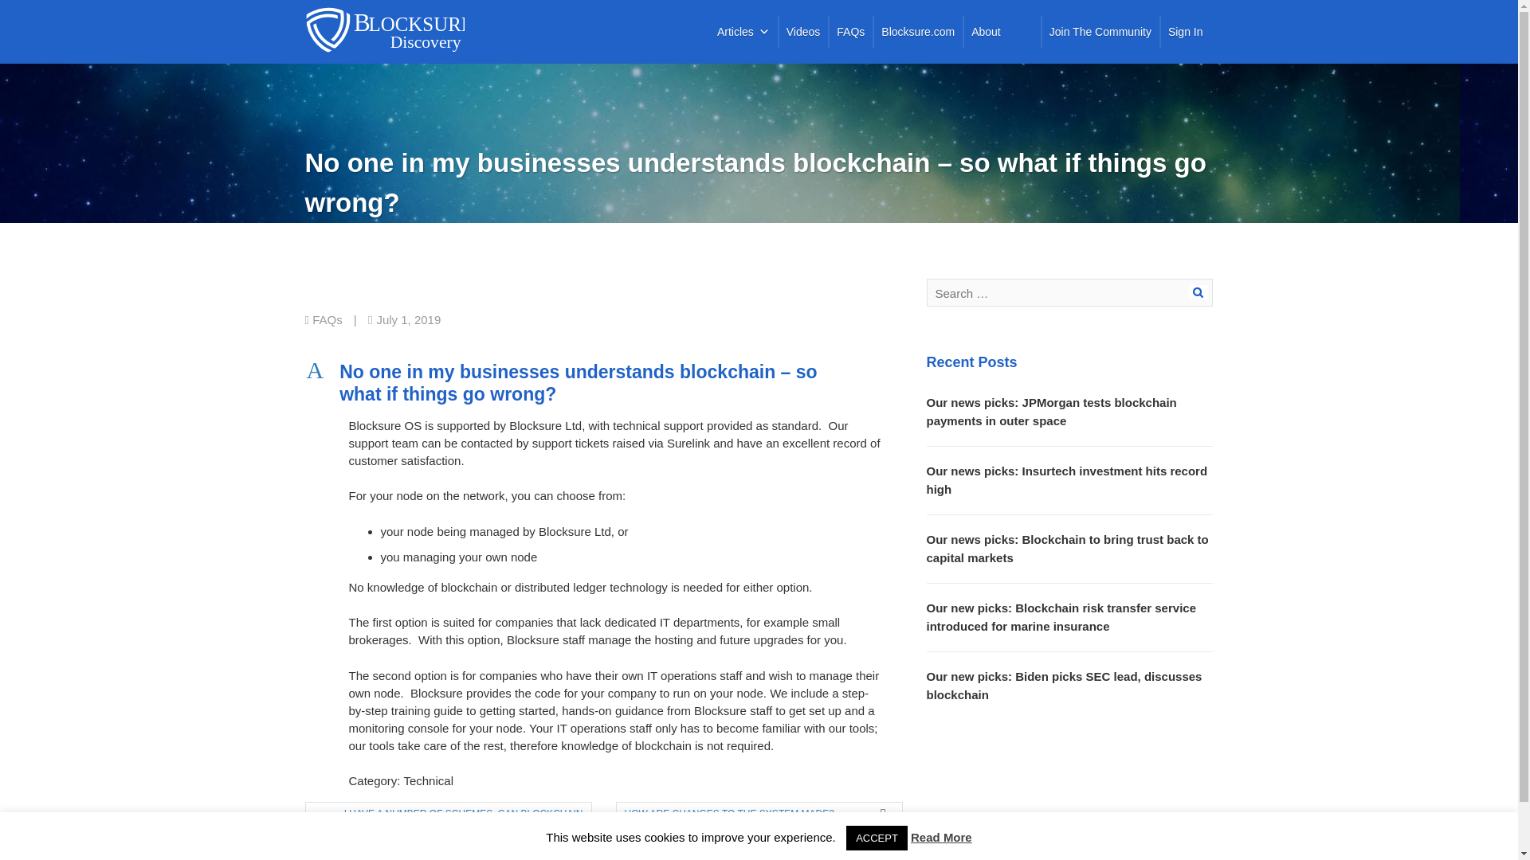 The width and height of the screenshot is (1530, 860). I want to click on Our news picks: Insurtech investment hits record high, so click(1066, 480).